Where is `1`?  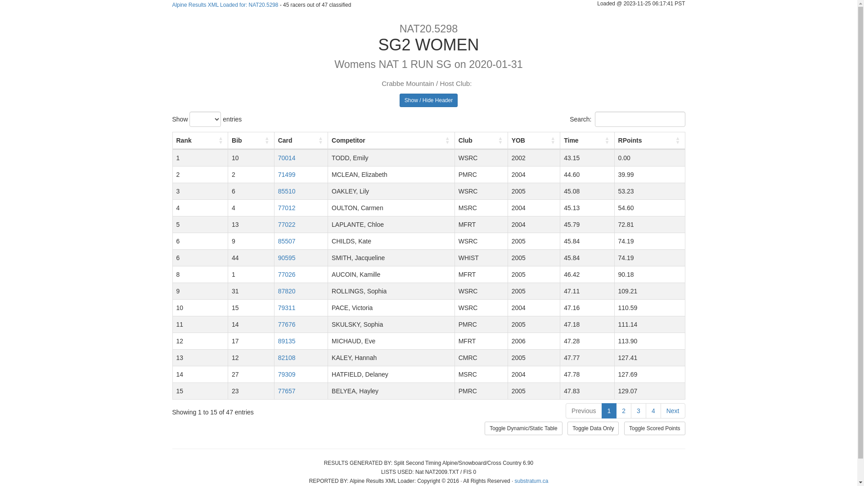 1 is located at coordinates (609, 411).